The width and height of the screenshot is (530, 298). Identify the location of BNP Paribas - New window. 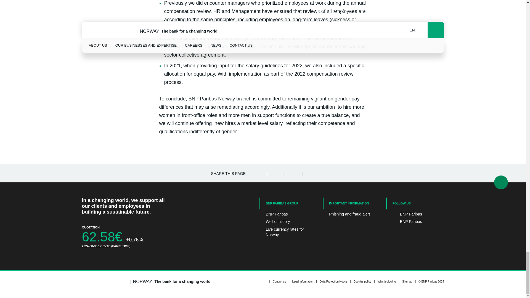
(415, 222).